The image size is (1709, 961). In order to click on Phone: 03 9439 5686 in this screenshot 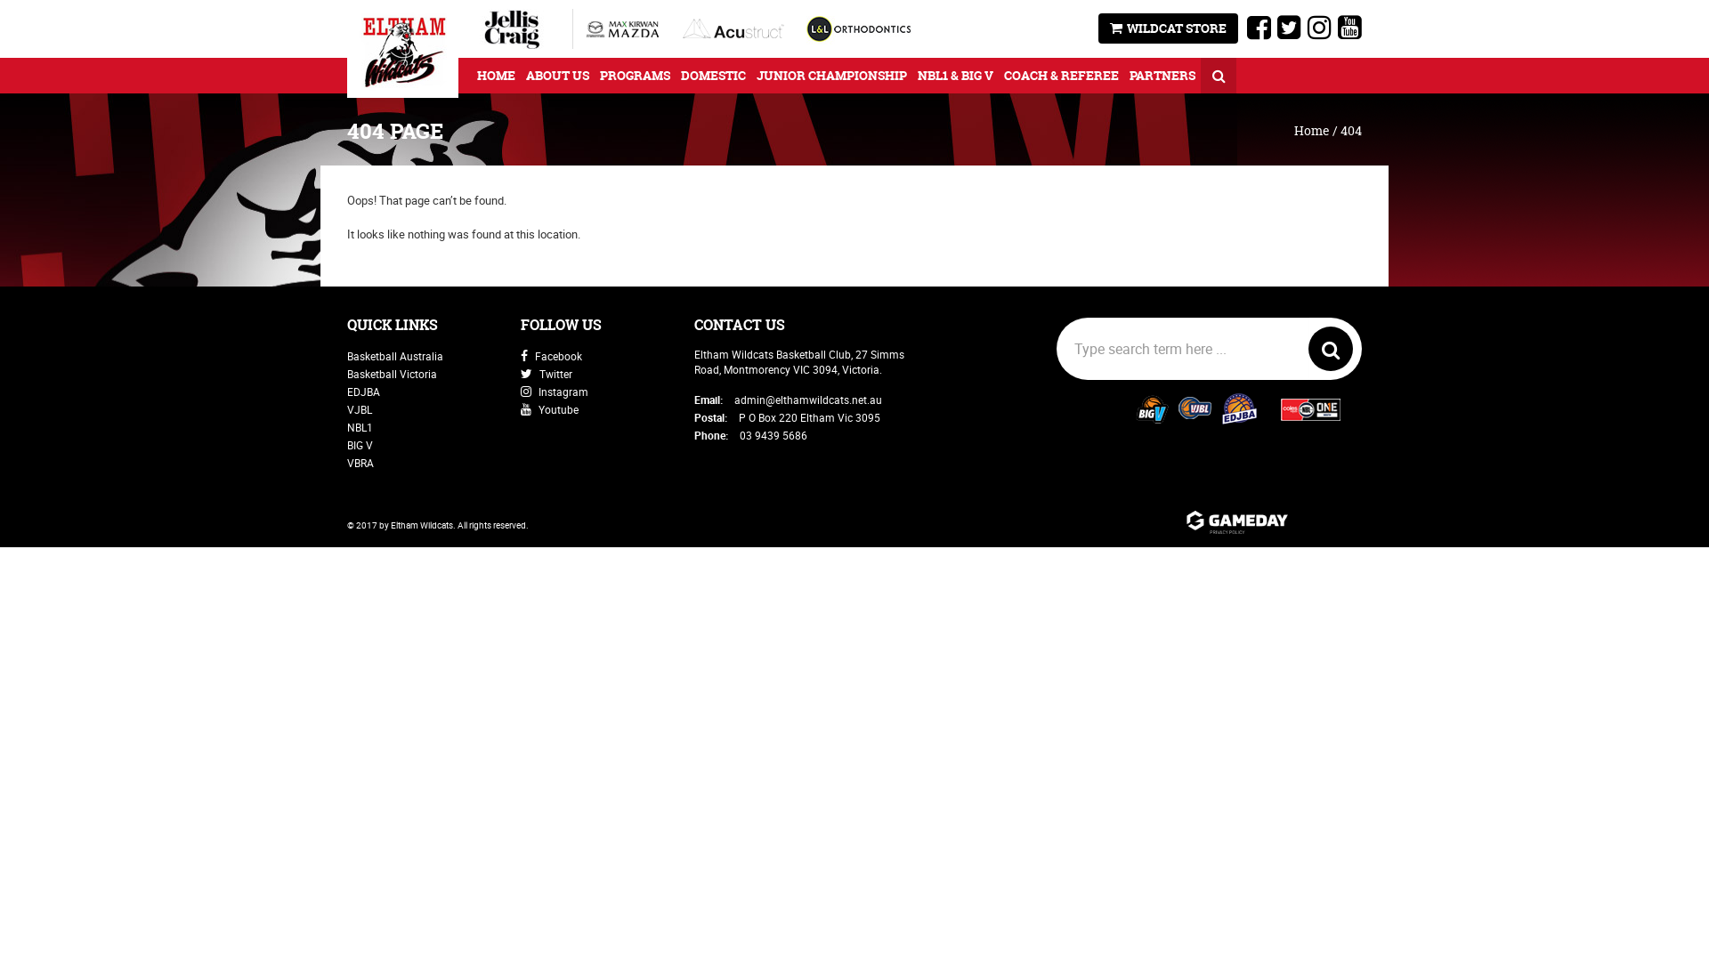, I will do `click(751, 435)`.